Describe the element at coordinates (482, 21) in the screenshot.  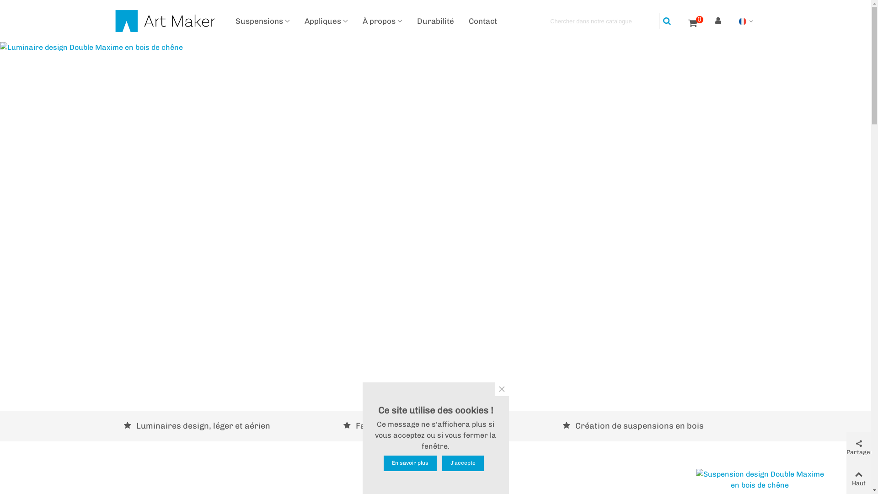
I see `Contact` at that location.